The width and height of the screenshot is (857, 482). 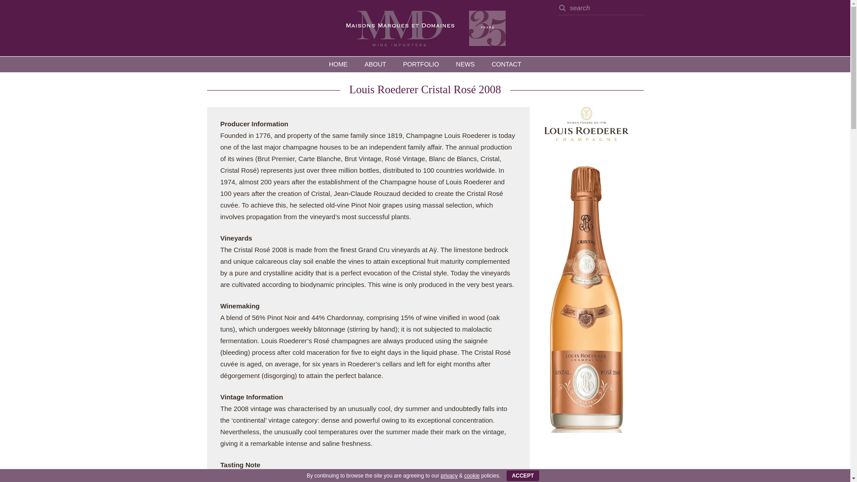 What do you see at coordinates (338, 64) in the screenshot?
I see `HOME` at bounding box center [338, 64].